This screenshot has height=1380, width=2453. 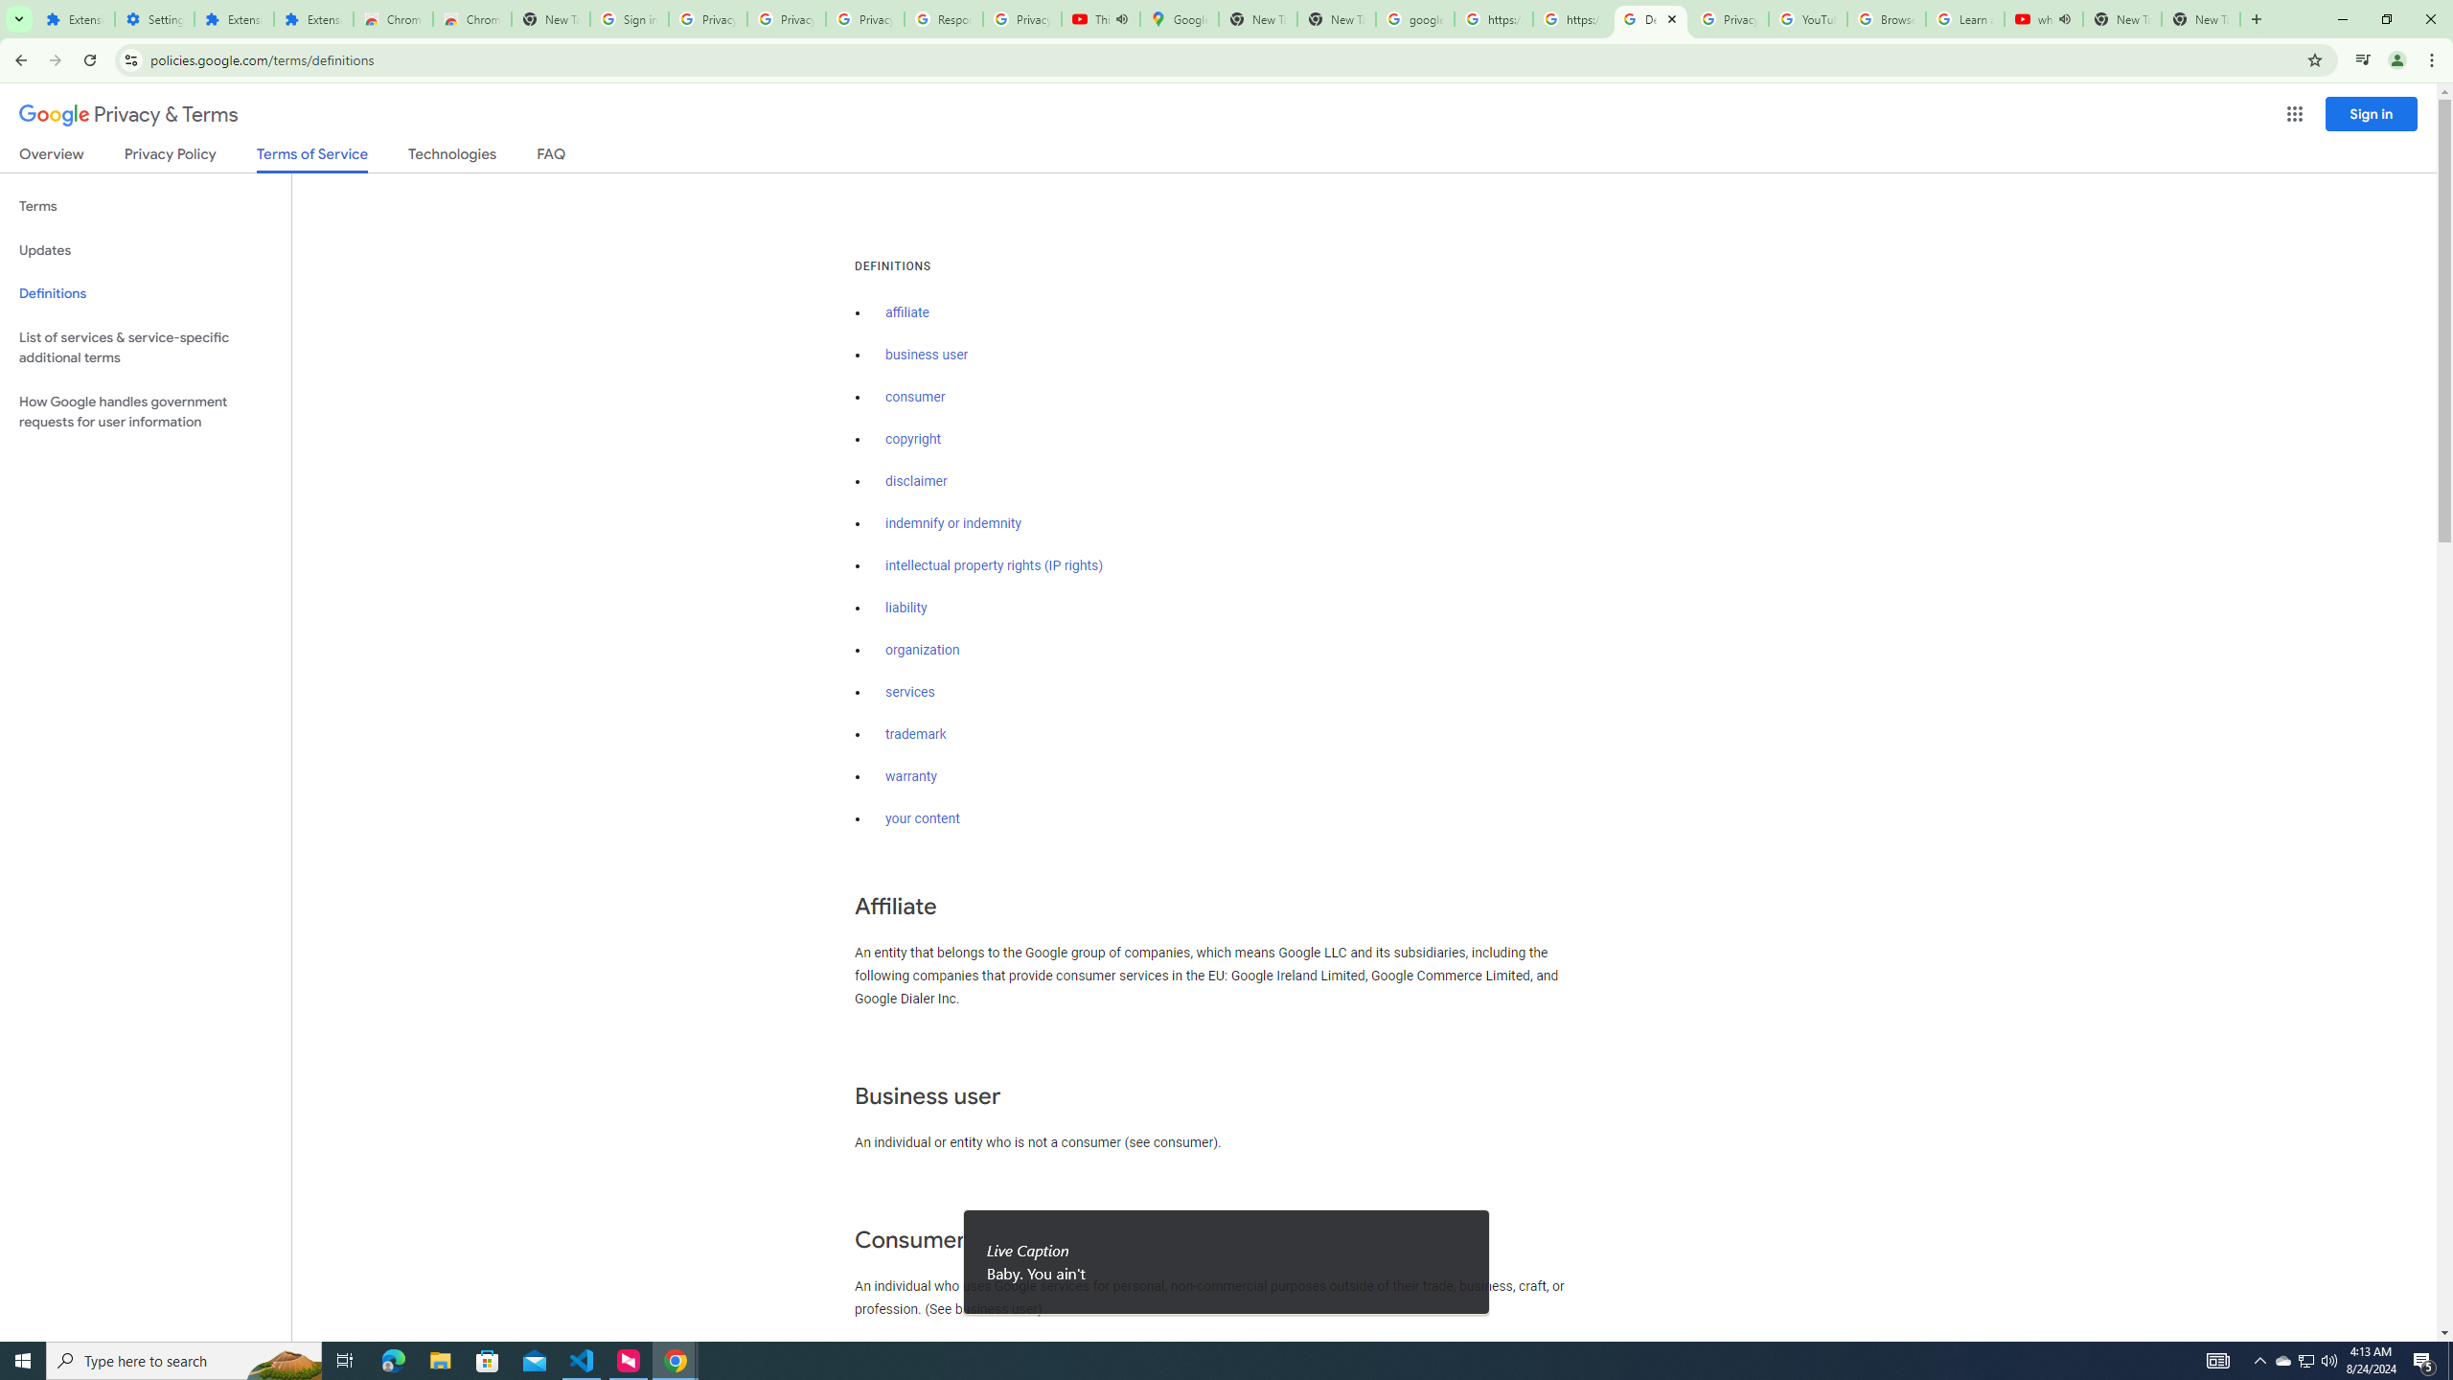 I want to click on Control your music, videos, and more, so click(x=2363, y=60).